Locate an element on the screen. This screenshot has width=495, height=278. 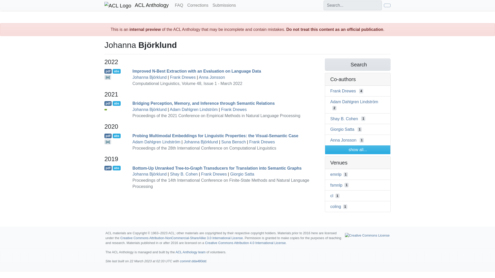
Anna Jonsson is located at coordinates (212, 77).